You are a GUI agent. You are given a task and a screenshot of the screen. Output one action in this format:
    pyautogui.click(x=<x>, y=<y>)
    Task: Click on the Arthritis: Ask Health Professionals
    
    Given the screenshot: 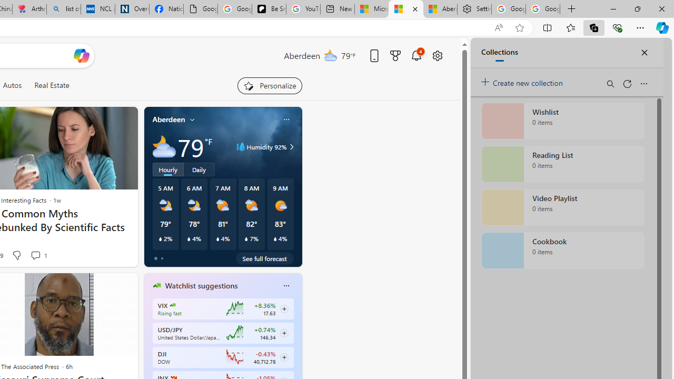 What is the action you would take?
    pyautogui.click(x=29, y=9)
    